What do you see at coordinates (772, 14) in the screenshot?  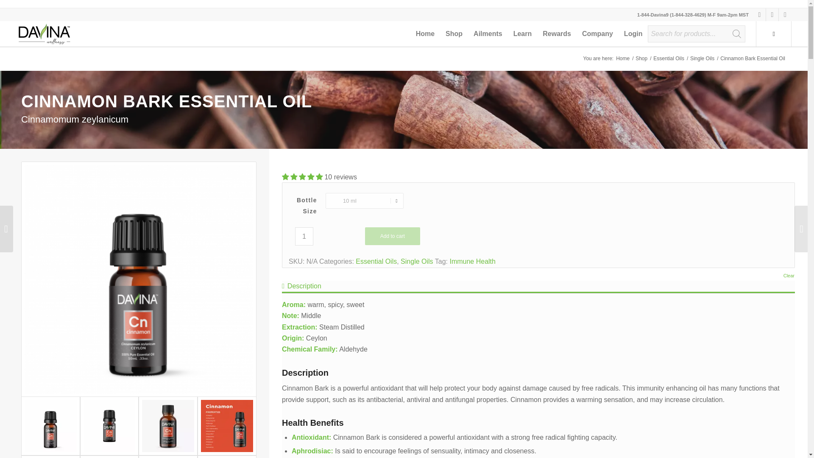 I see `Instagram` at bounding box center [772, 14].